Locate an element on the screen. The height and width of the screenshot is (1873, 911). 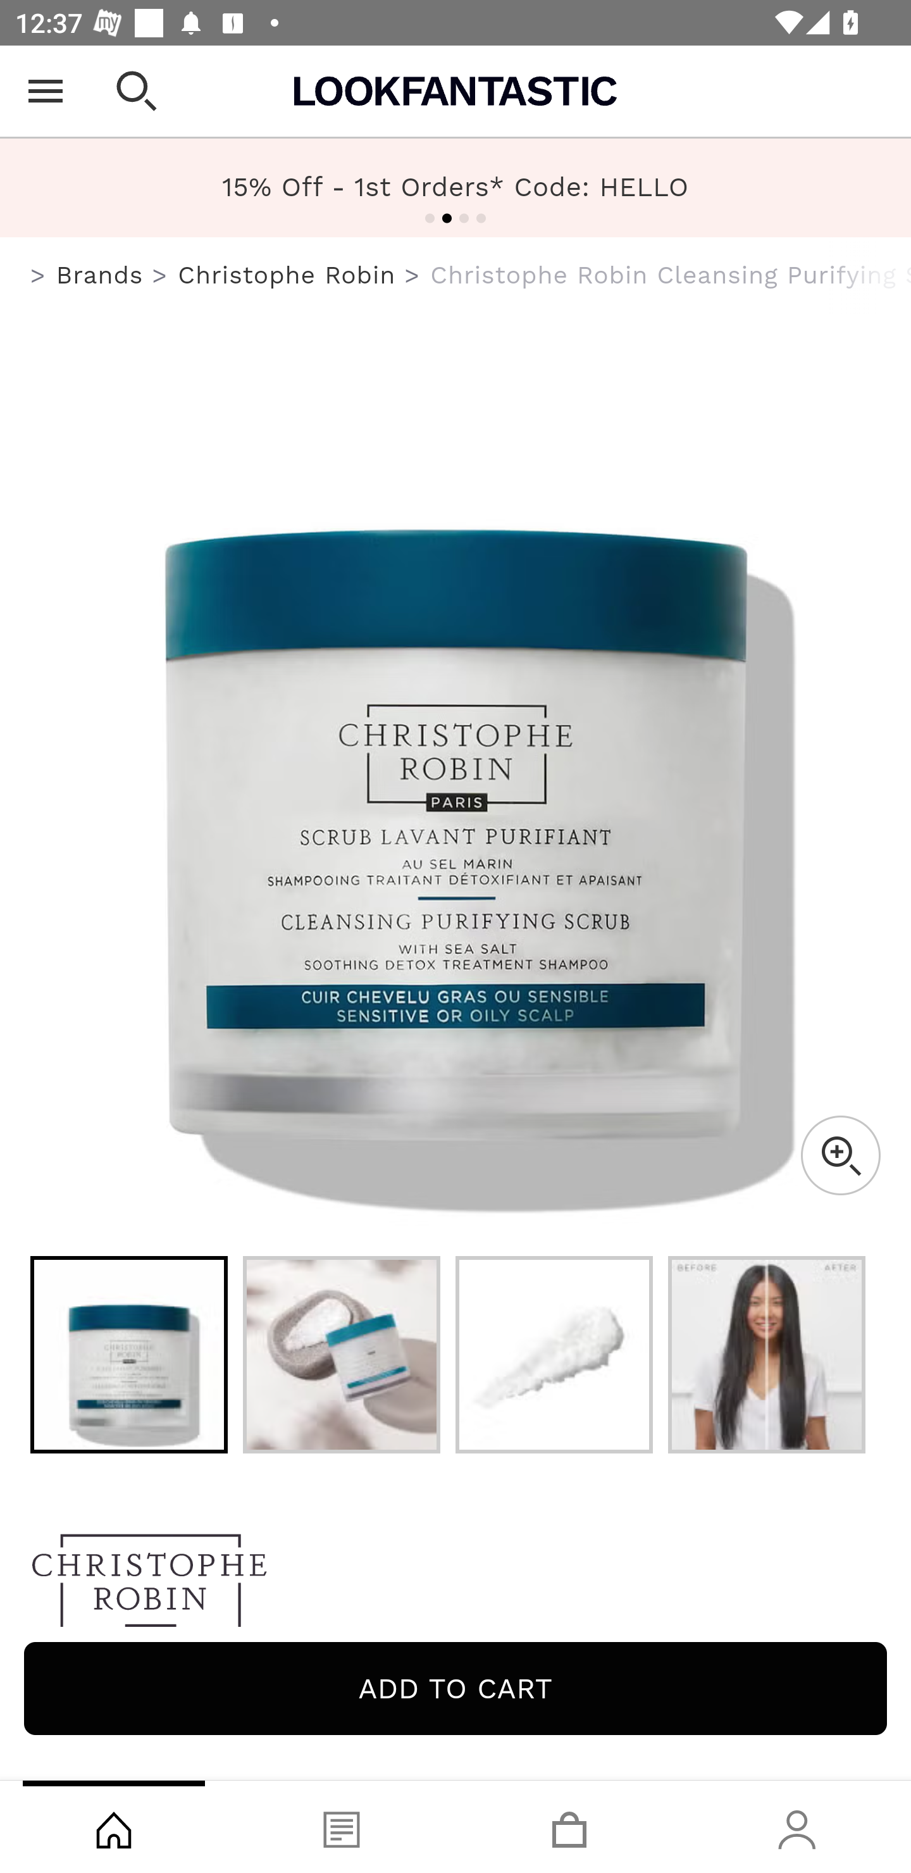
Basket, tab, 3 of 4 is located at coordinates (569, 1827).